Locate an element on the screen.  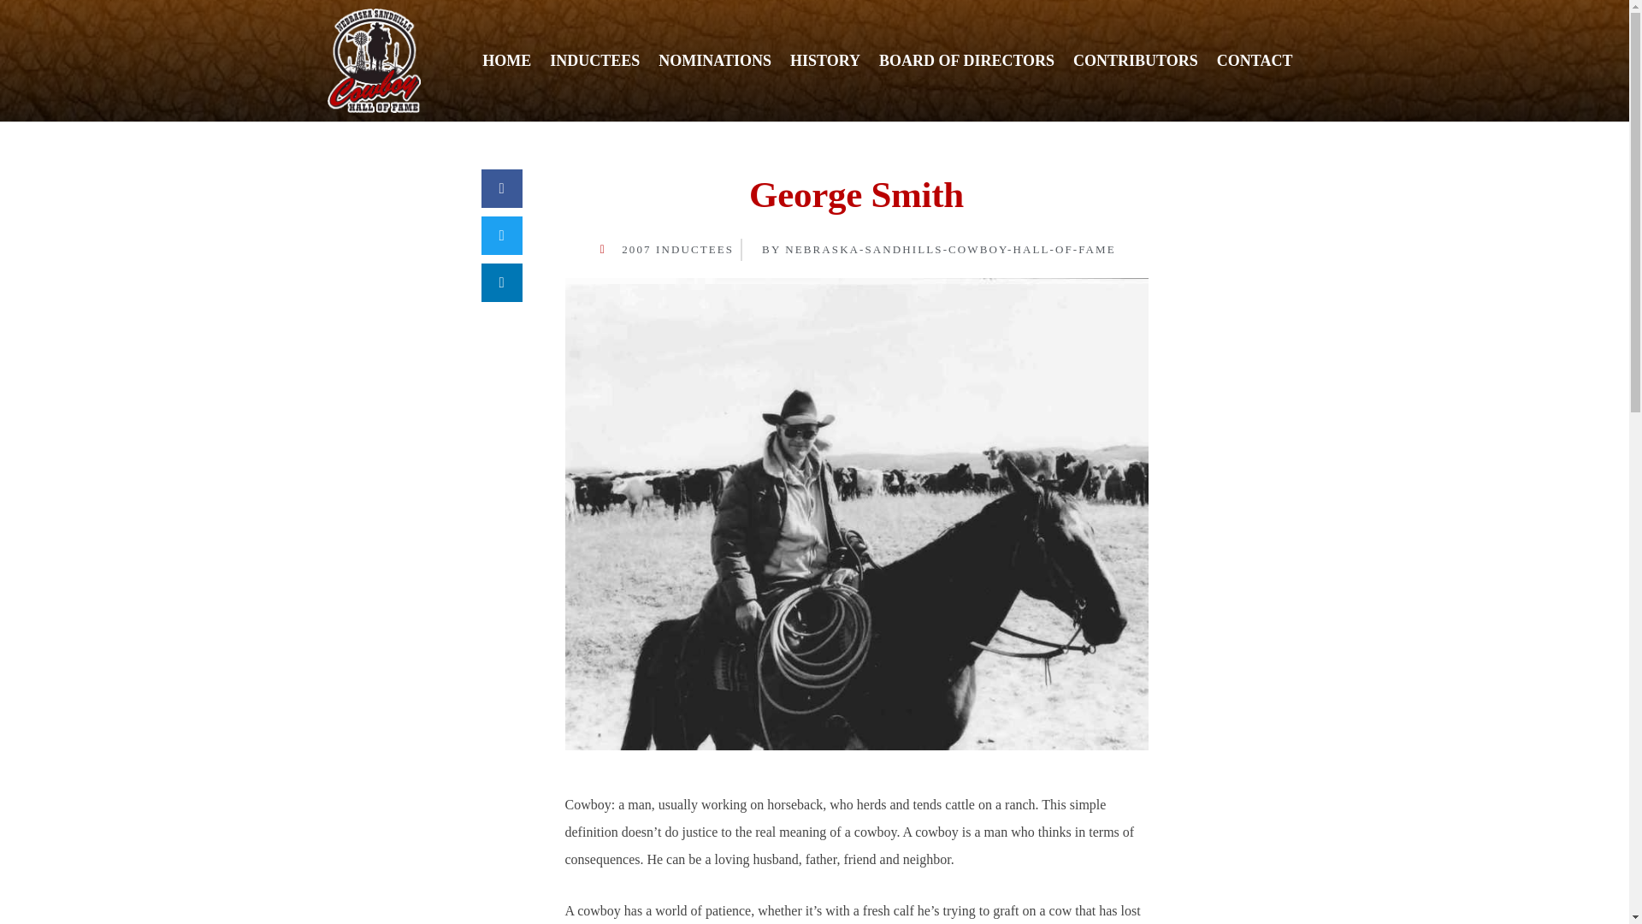
CONTRIBUTORS is located at coordinates (1136, 60).